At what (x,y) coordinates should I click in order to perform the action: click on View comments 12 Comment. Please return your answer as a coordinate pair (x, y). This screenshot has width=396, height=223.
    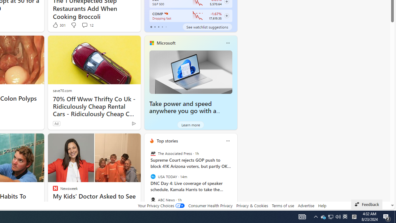
    Looking at the image, I should click on (84, 25).